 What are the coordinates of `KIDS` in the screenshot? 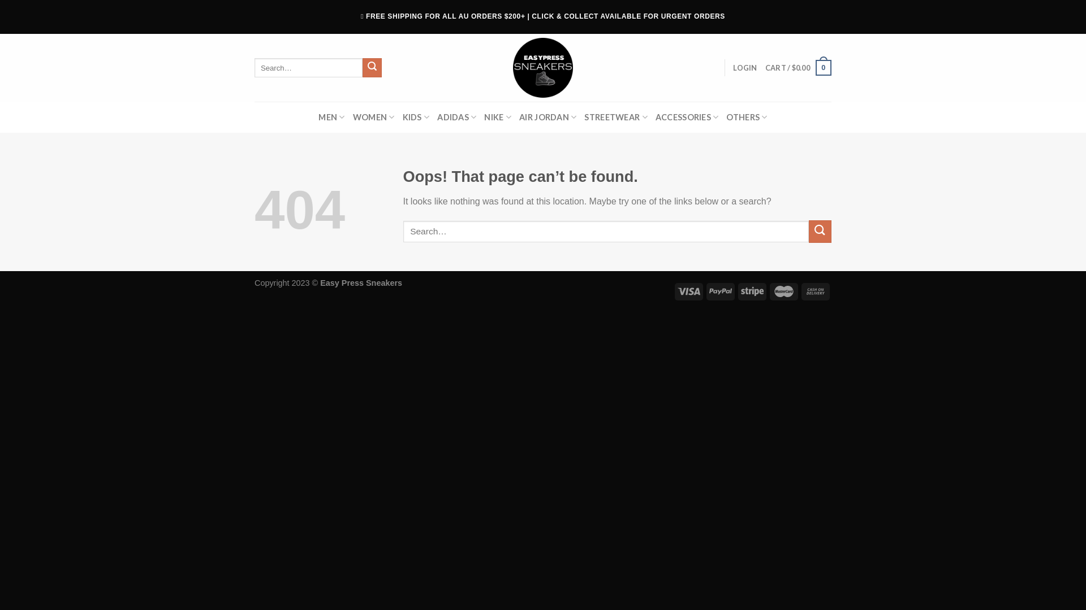 It's located at (416, 117).